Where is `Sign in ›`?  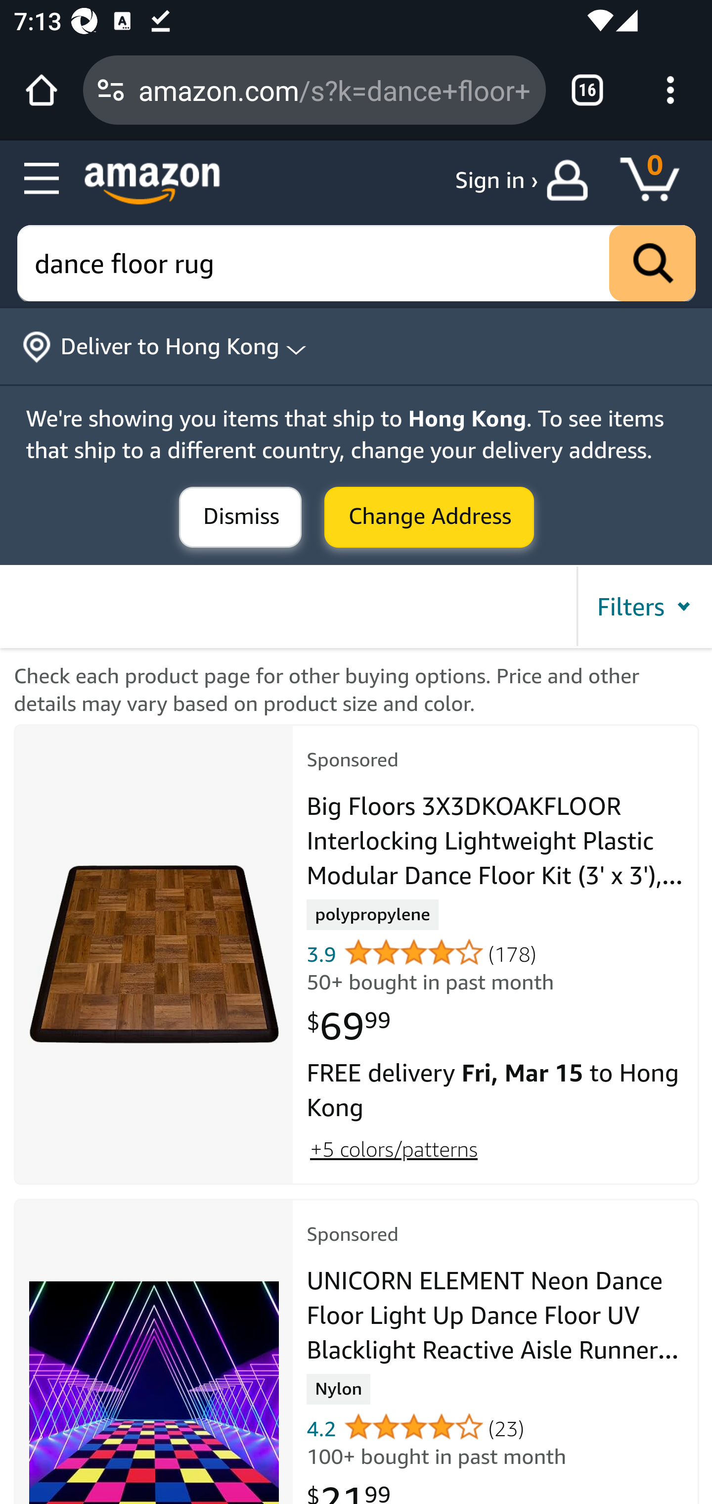
Sign in › is located at coordinates (496, 180).